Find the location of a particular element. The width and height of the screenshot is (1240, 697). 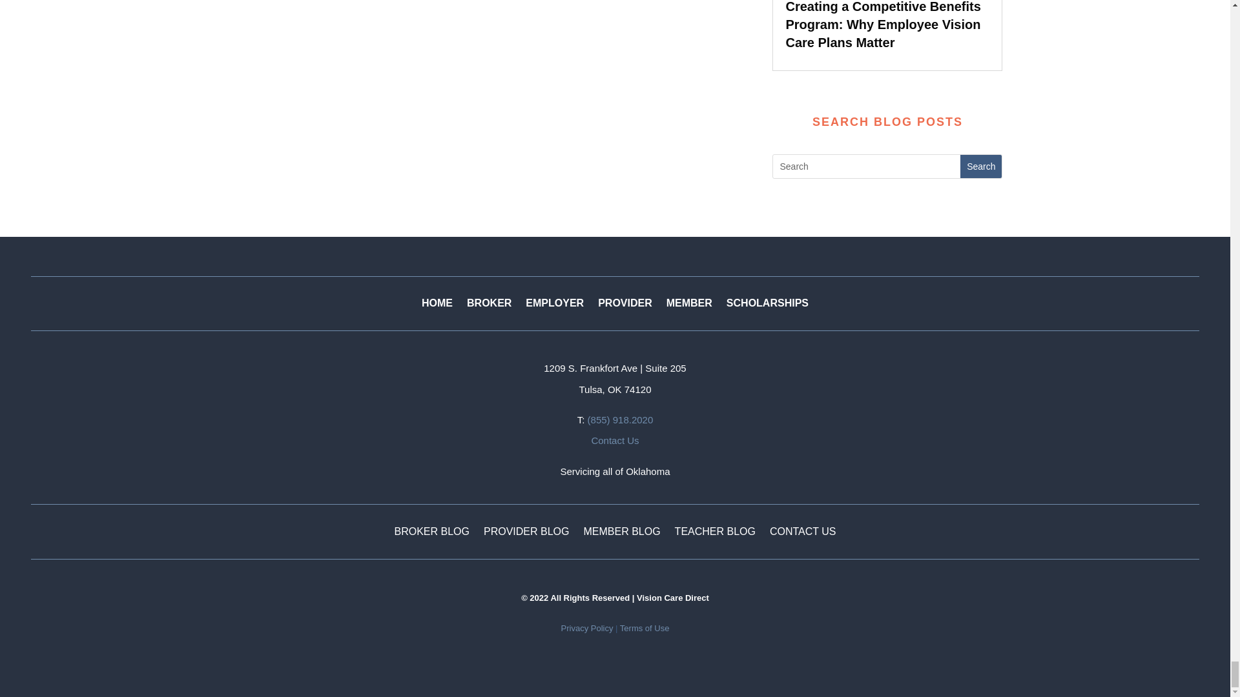

Search is located at coordinates (980, 167).